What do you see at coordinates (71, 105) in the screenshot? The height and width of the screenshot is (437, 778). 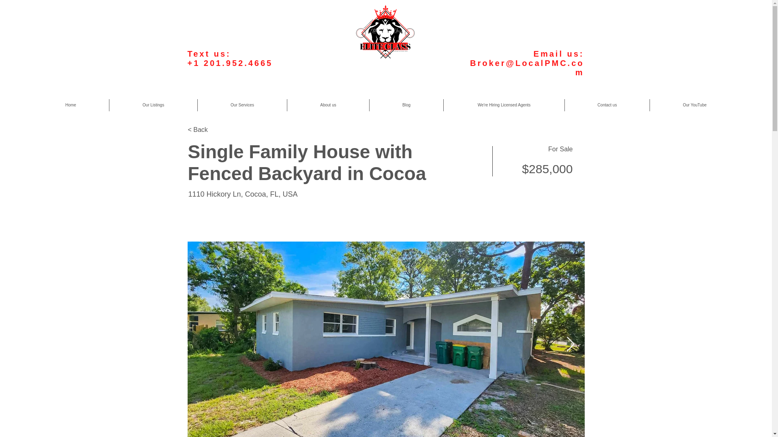 I see `Home` at bounding box center [71, 105].